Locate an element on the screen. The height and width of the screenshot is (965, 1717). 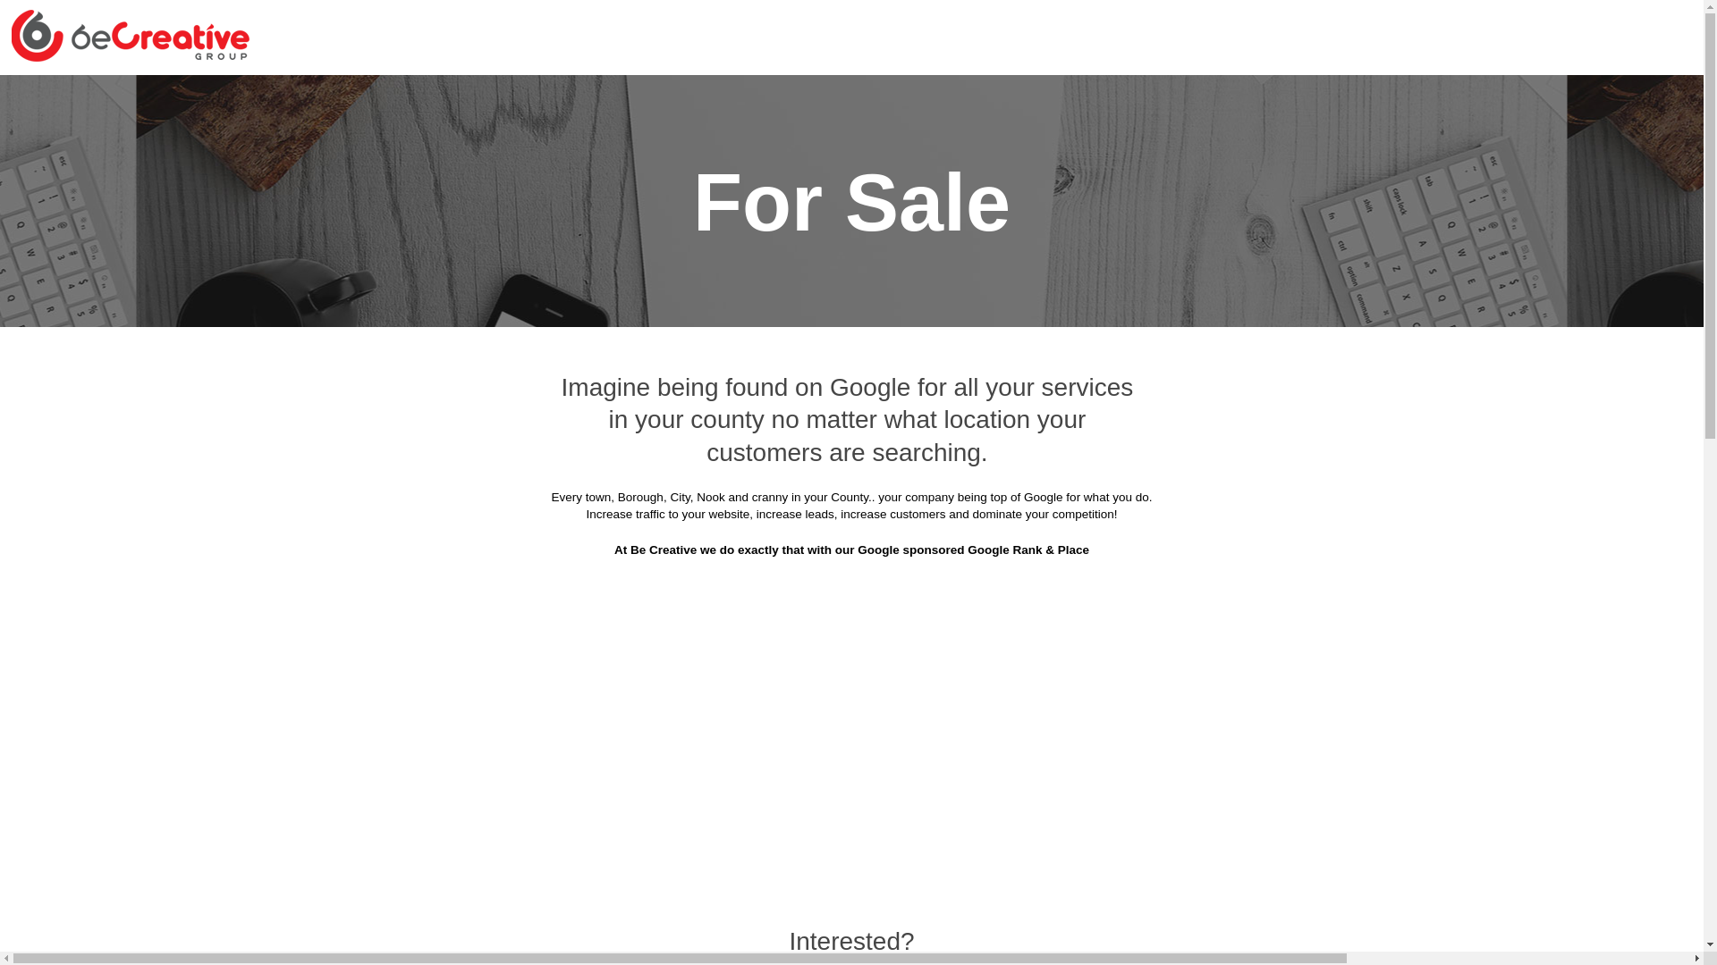
Aggregate Suppliers Helston Cornwall is located at coordinates (1002, 407).